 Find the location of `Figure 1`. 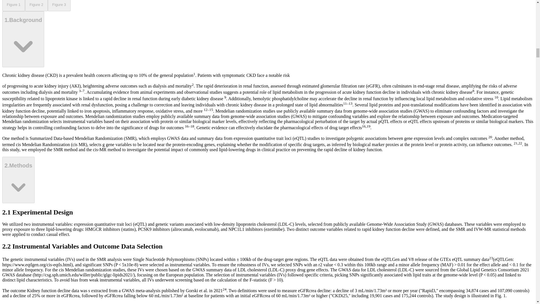

Figure 1 is located at coordinates (13, 6).